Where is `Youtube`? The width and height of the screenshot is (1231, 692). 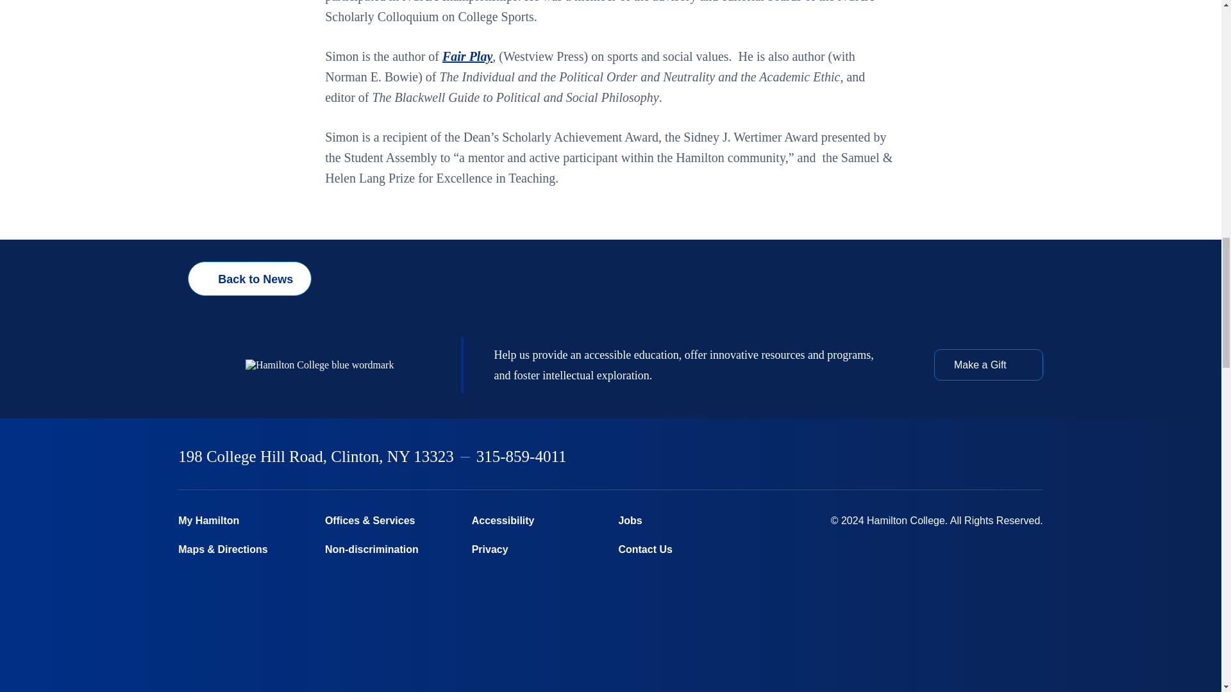
Youtube is located at coordinates (1005, 457).